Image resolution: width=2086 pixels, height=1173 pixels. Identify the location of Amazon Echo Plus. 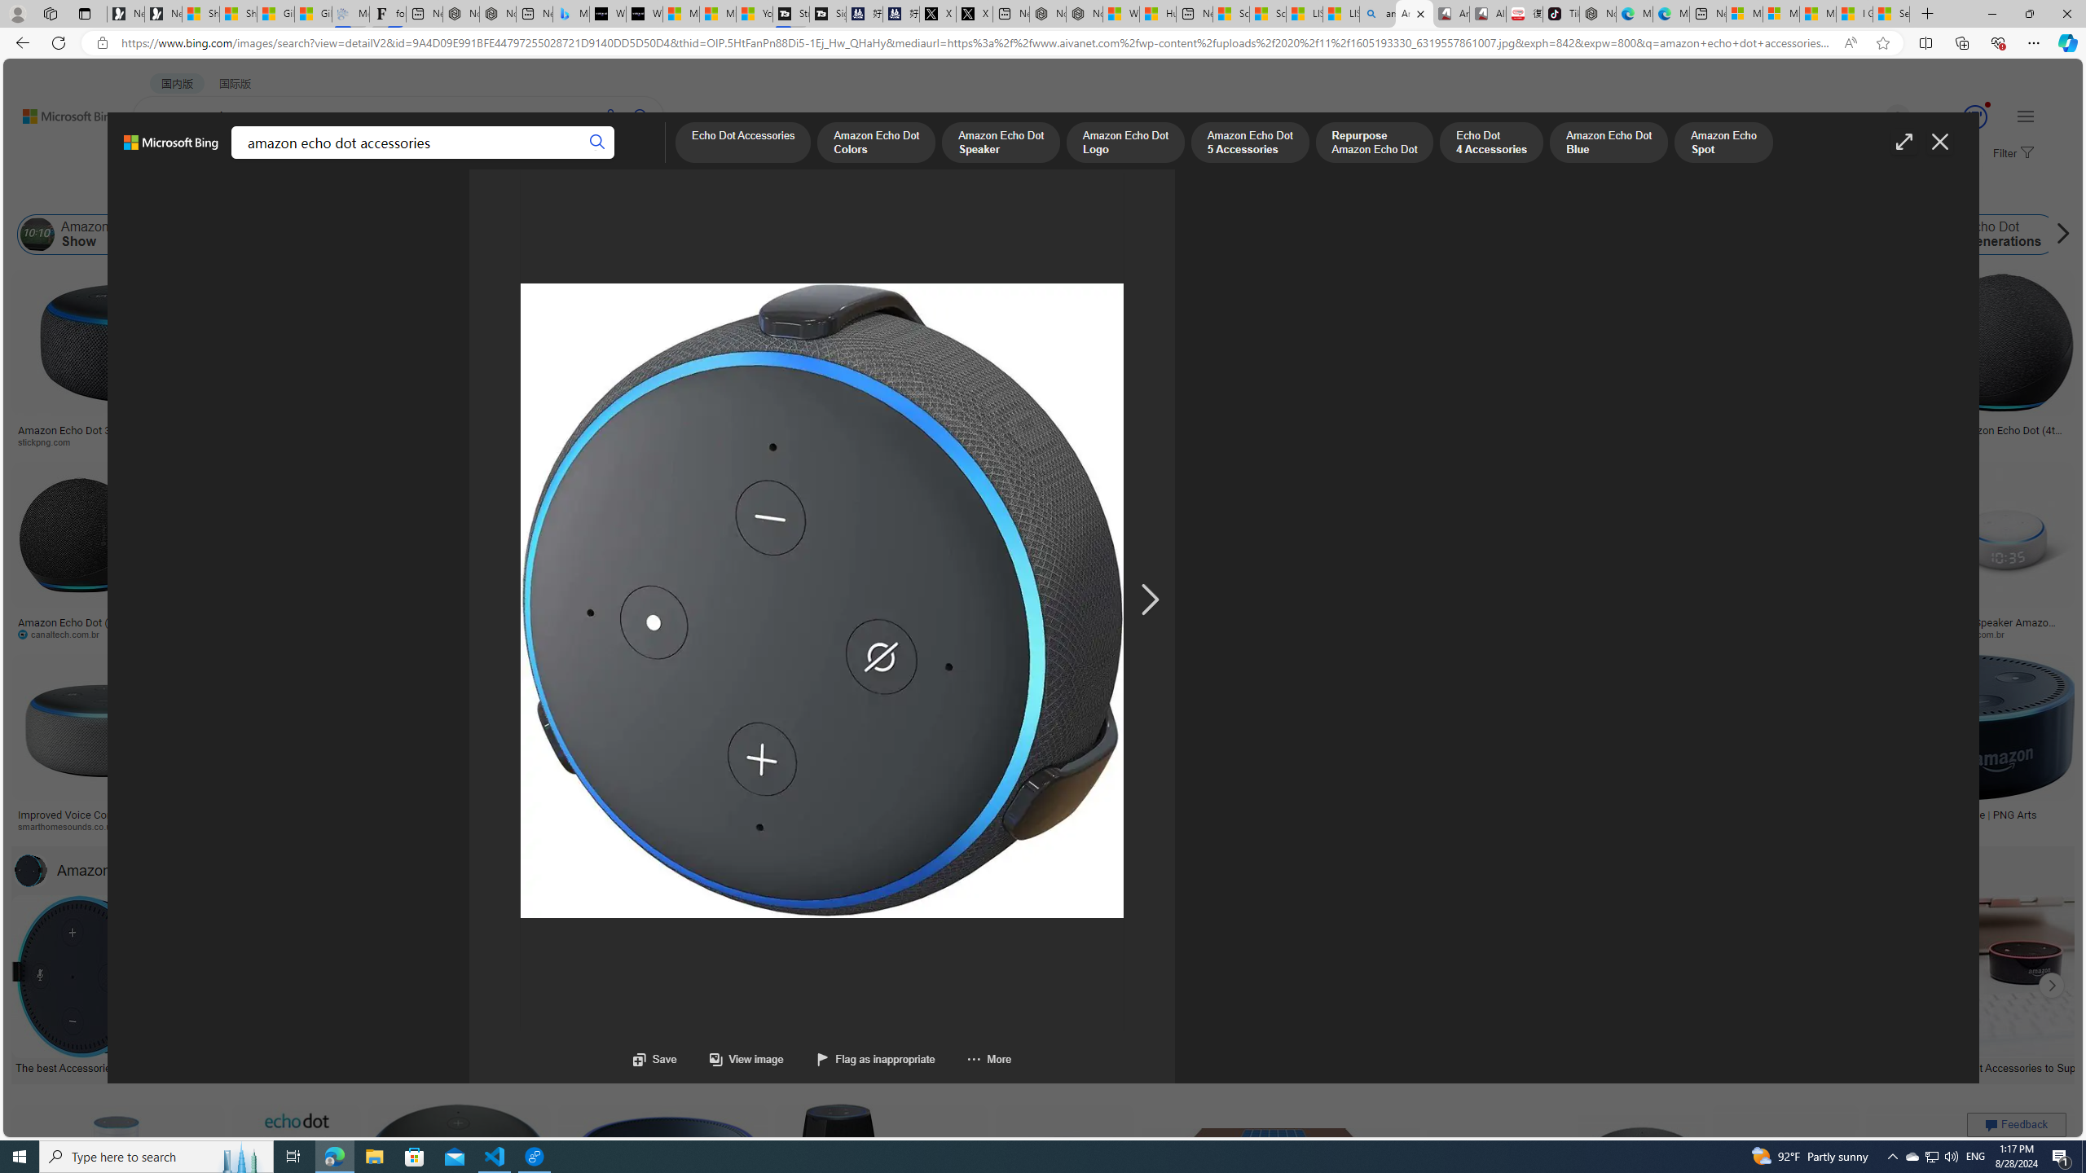
(1522, 235).